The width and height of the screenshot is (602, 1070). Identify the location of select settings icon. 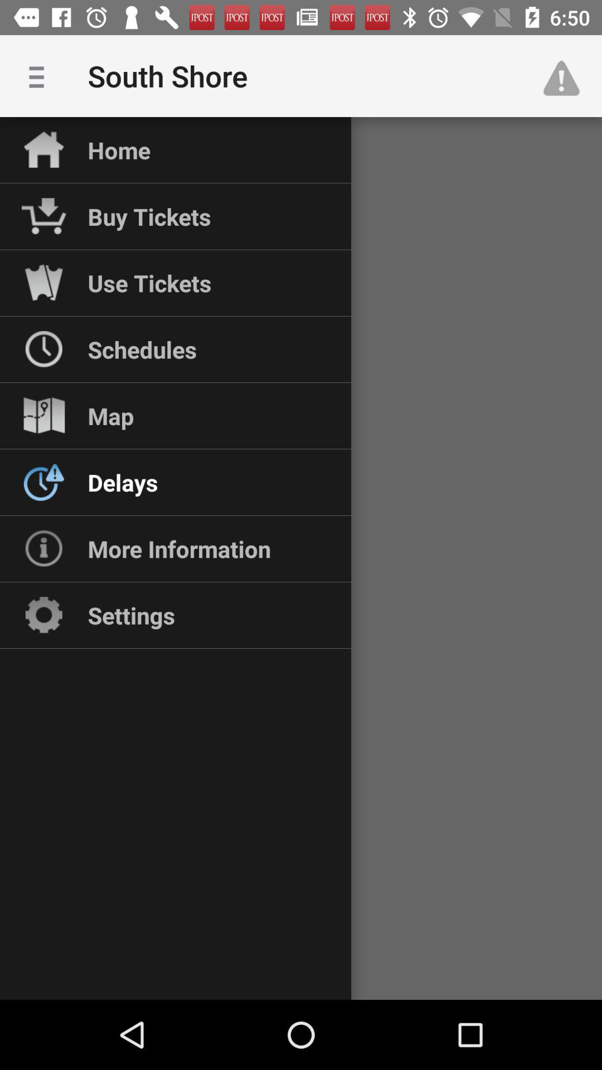
(132, 615).